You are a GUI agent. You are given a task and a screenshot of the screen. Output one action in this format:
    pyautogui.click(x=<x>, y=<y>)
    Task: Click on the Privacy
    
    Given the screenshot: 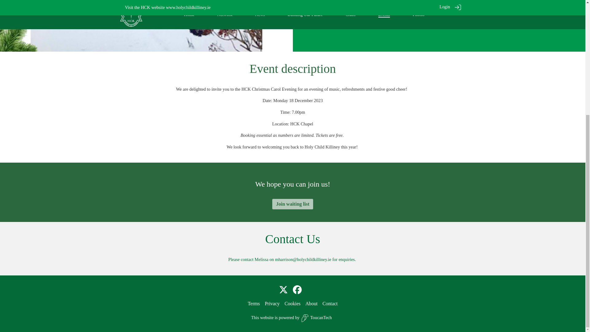 What is the action you would take?
    pyautogui.click(x=272, y=303)
    